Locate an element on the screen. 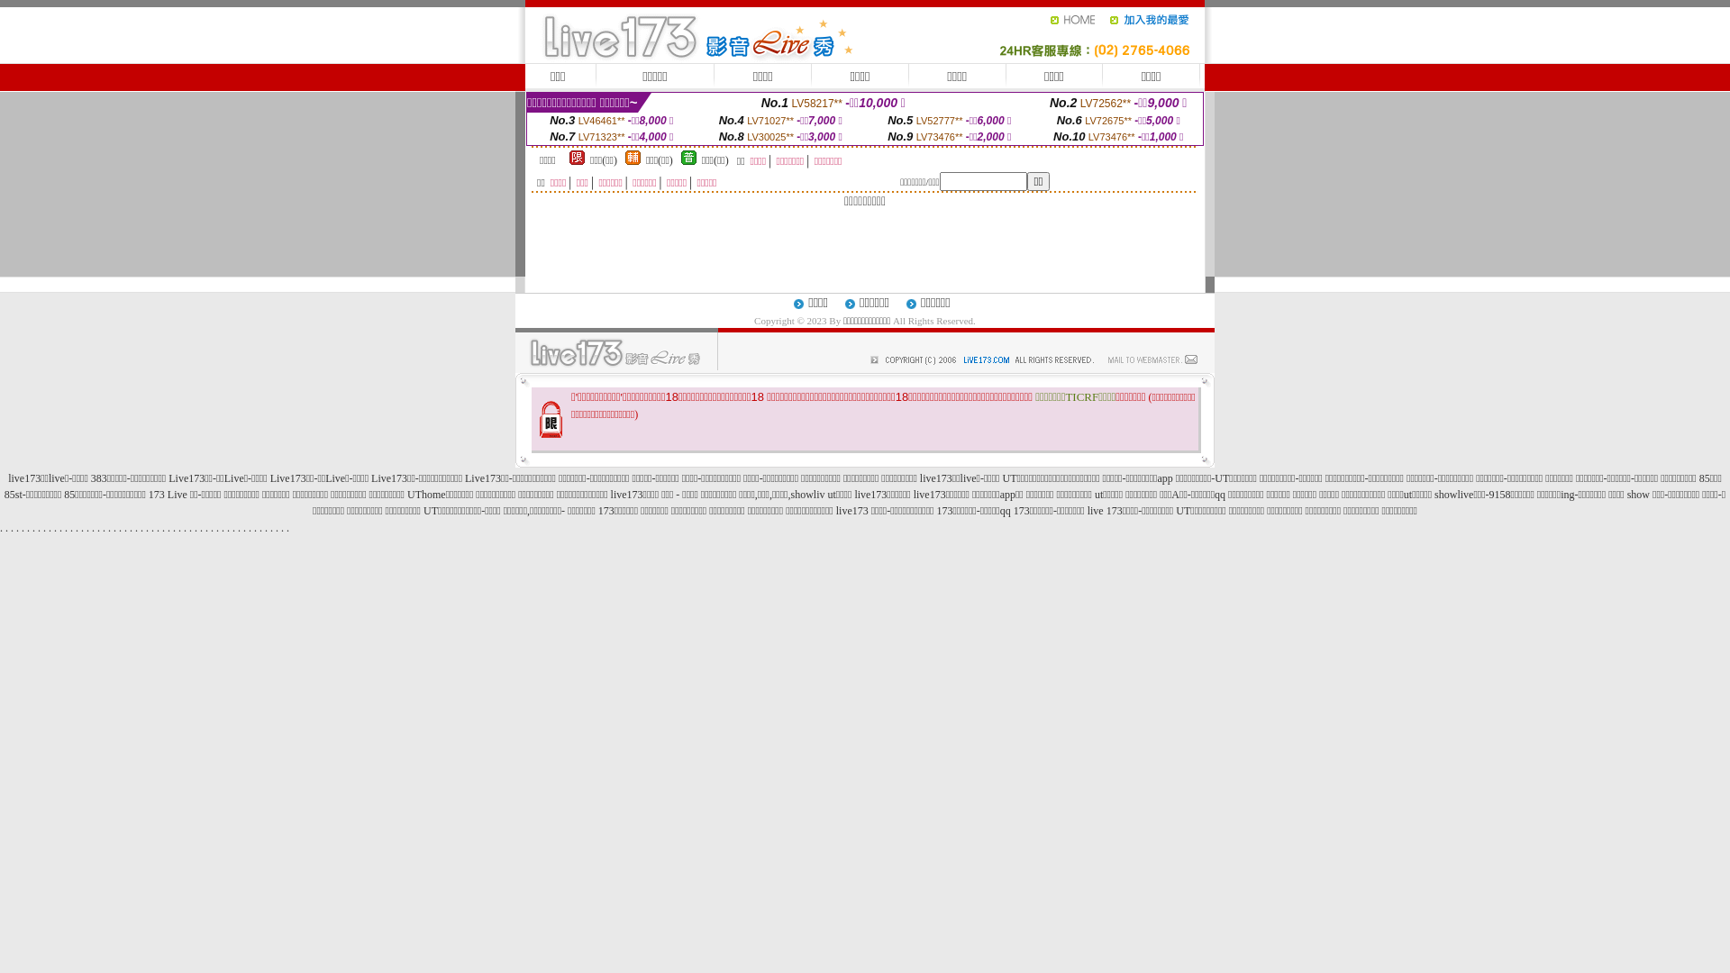 This screenshot has height=973, width=1730. . is located at coordinates (256, 528).